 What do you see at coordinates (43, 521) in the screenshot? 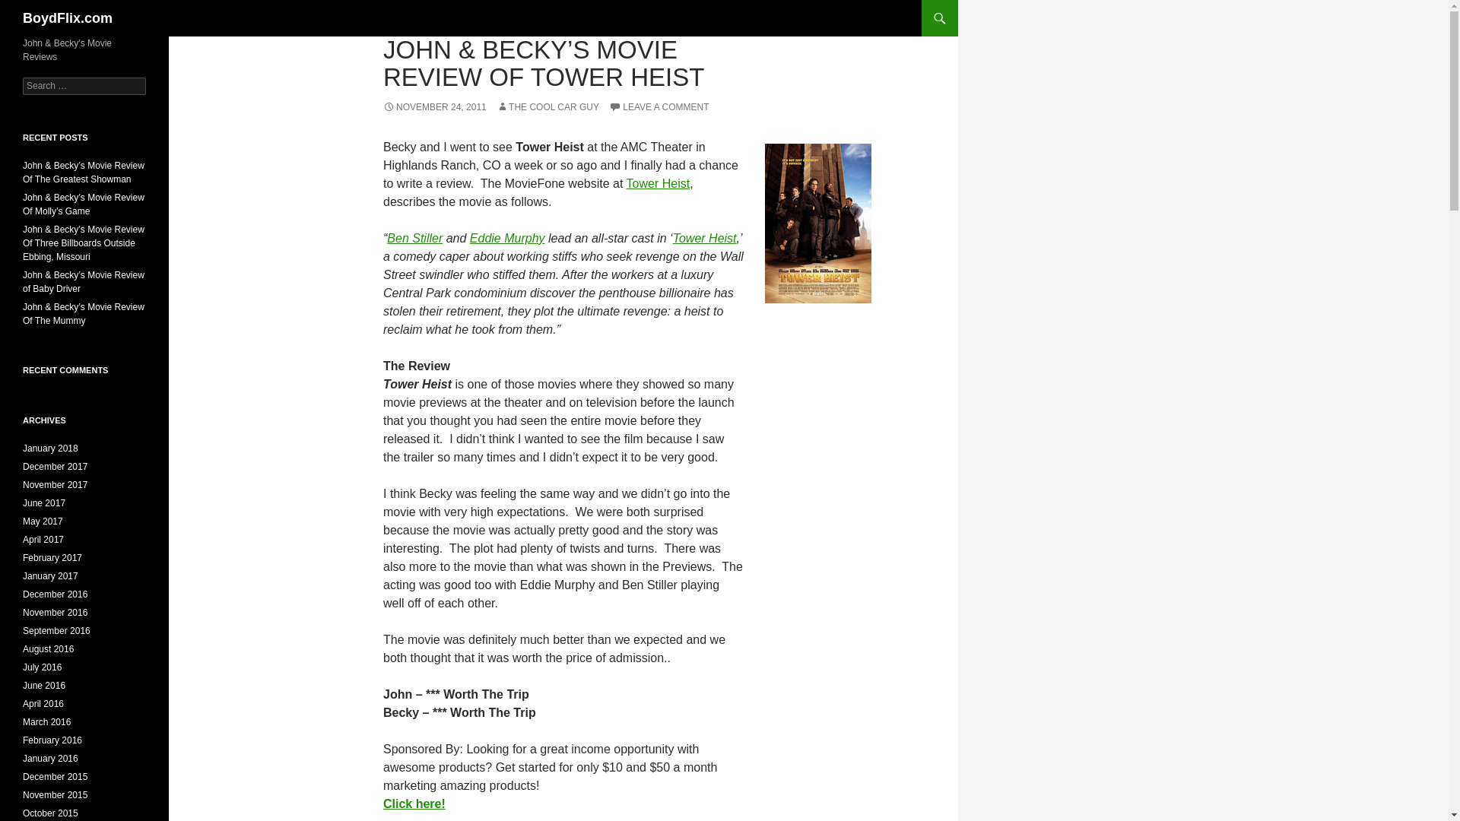
I see `May 2017` at bounding box center [43, 521].